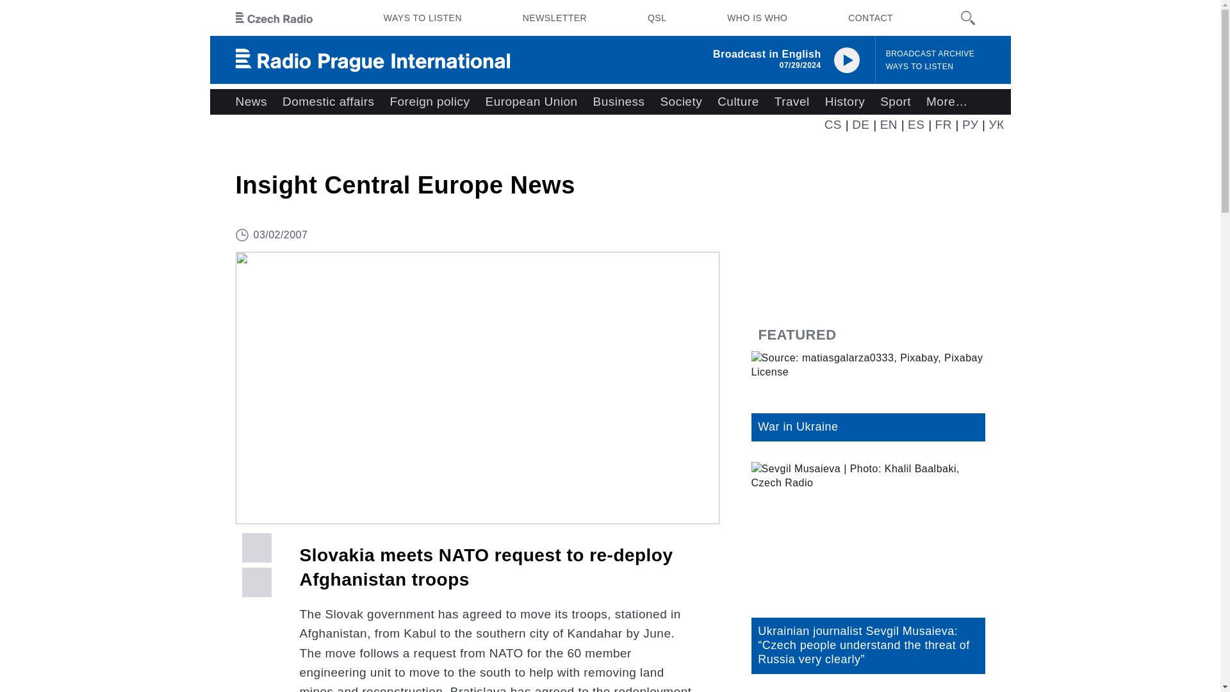  Describe the element at coordinates (767, 54) in the screenshot. I see `Broadcast in English ` at that location.